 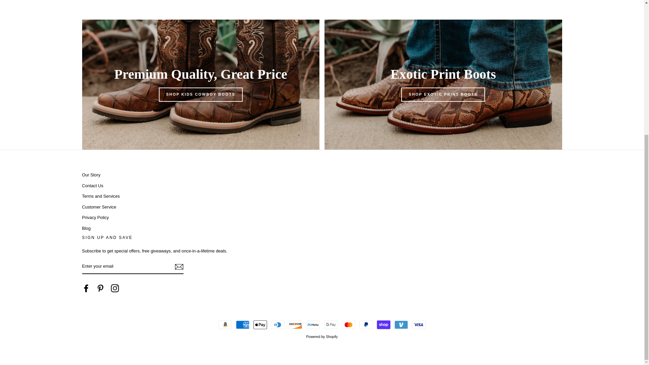 What do you see at coordinates (295, 324) in the screenshot?
I see `Discover` at bounding box center [295, 324].